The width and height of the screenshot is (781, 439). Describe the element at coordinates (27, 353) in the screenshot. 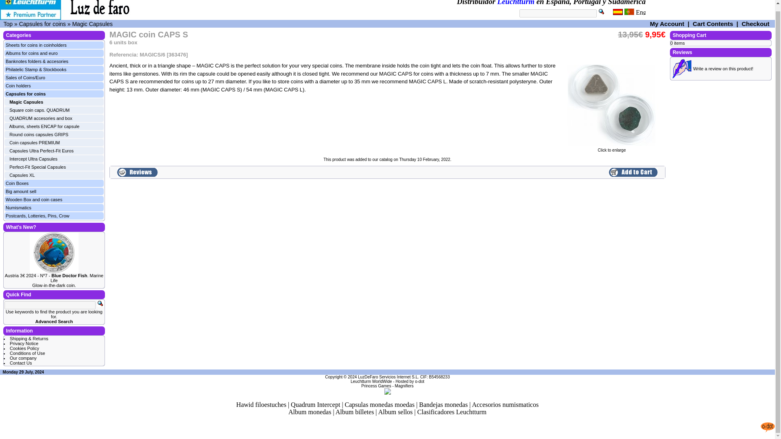

I see `Conditions of Use` at that location.